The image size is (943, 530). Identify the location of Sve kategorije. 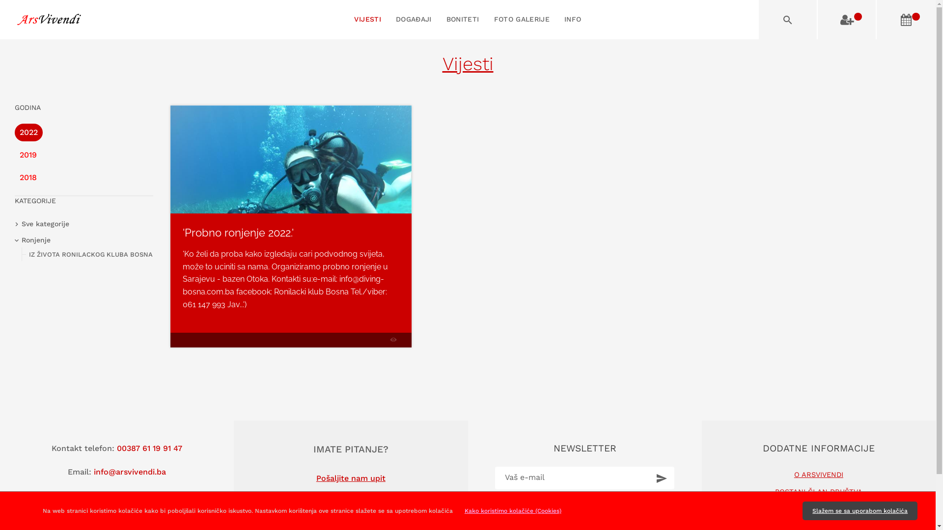
(45, 224).